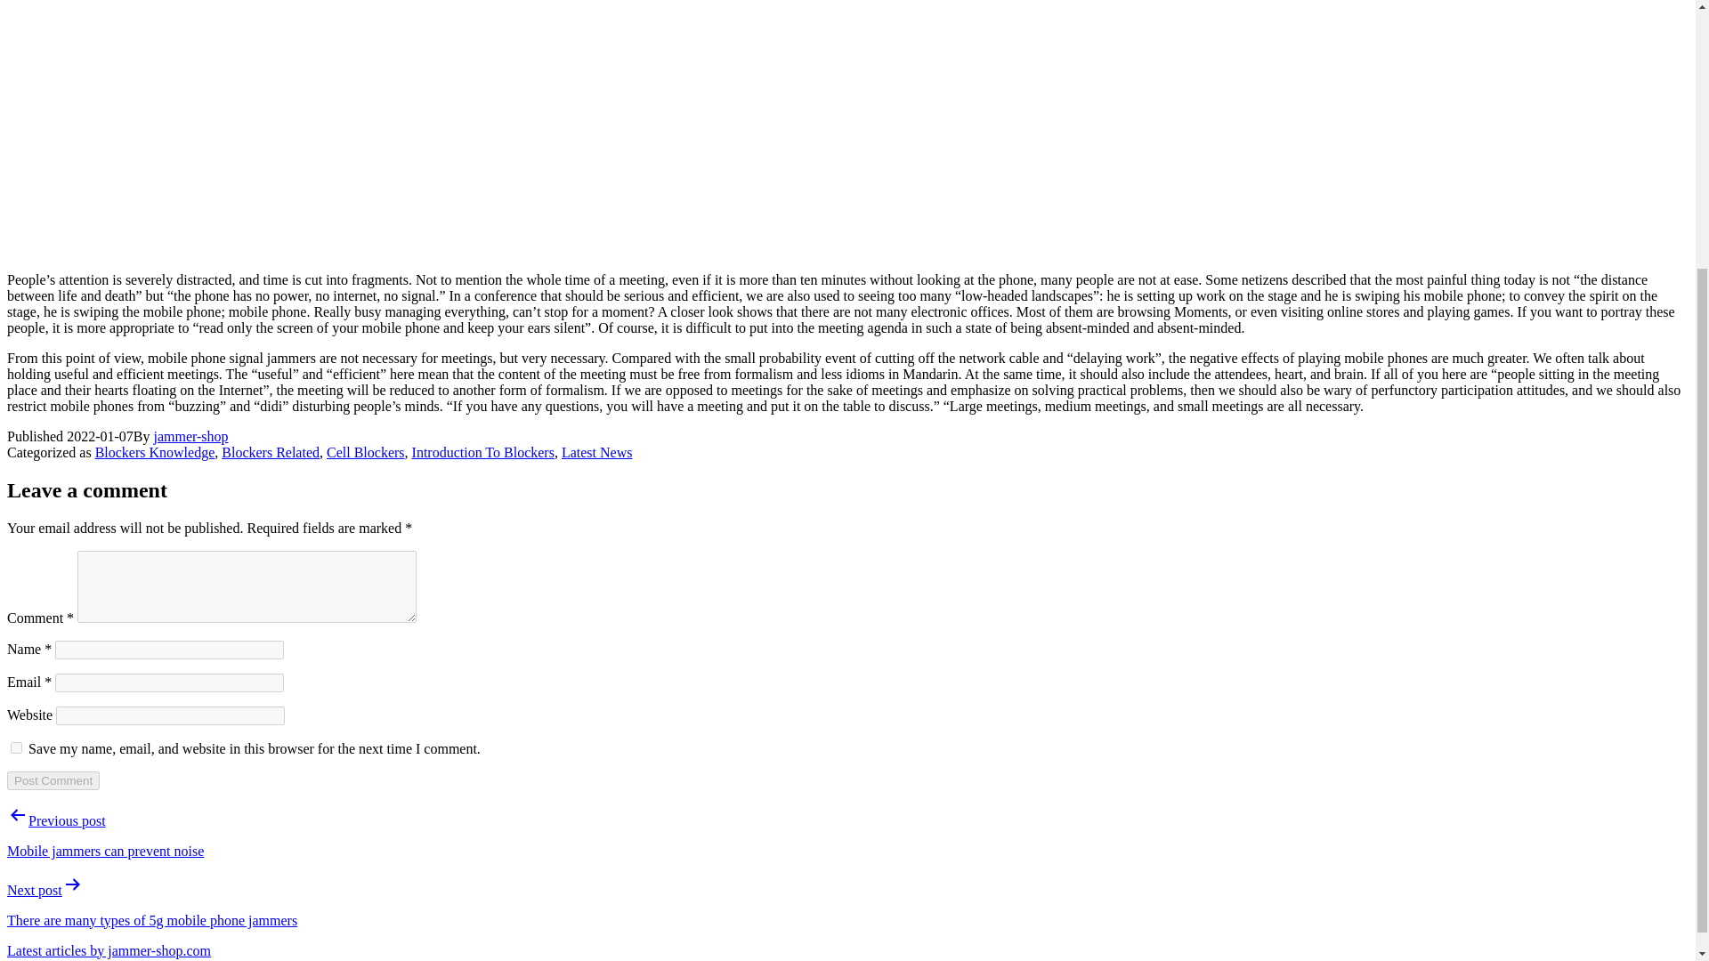 This screenshot has height=961, width=1709. I want to click on Blockers Related, so click(271, 452).